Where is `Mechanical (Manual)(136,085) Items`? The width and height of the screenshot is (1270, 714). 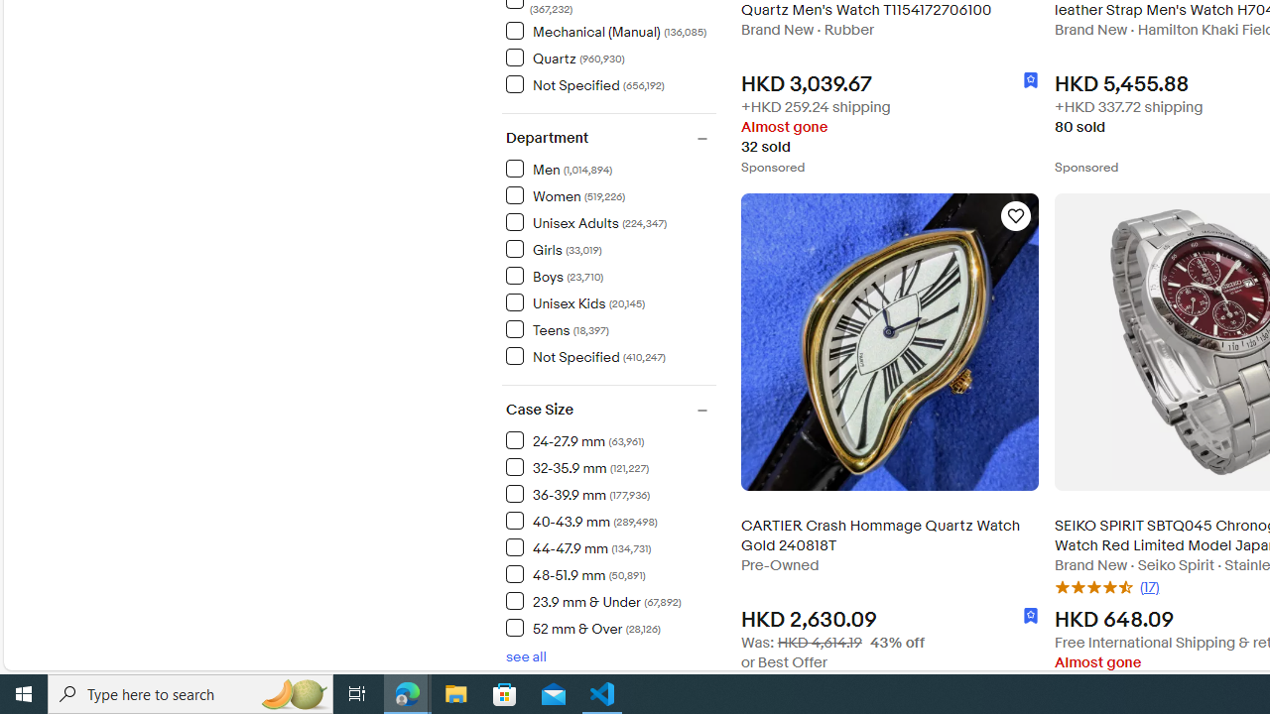
Mechanical (Manual)(136,085) Items is located at coordinates (610, 30).